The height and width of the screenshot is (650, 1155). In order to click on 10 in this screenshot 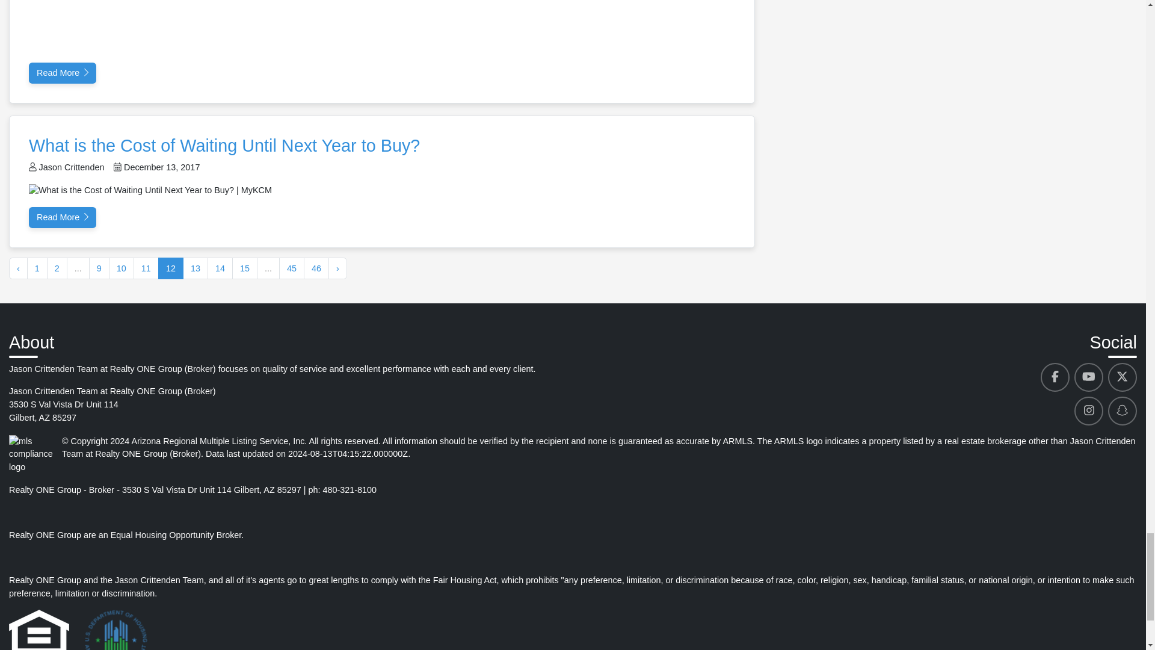, I will do `click(121, 268)`.